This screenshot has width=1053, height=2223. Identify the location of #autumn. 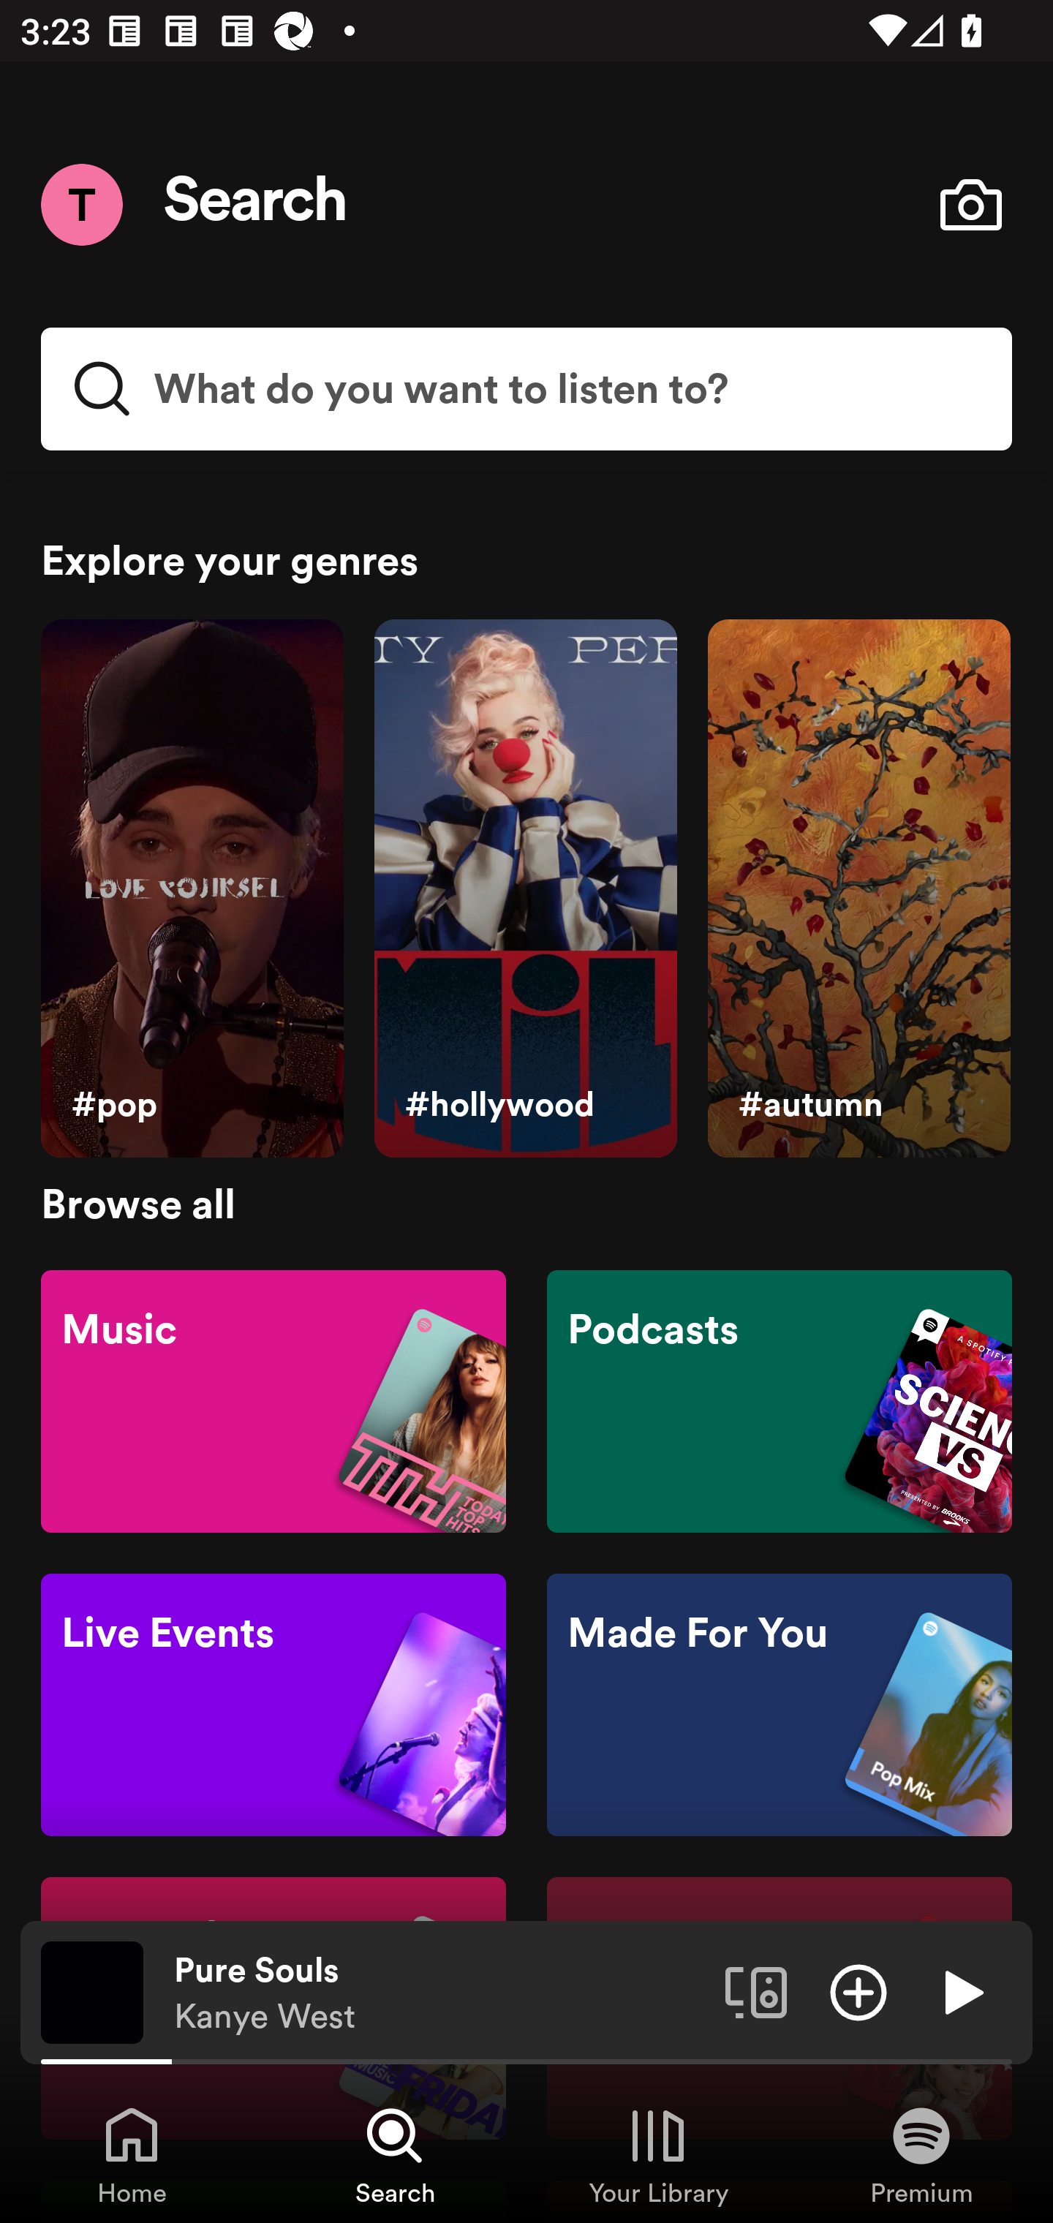
(858, 889).